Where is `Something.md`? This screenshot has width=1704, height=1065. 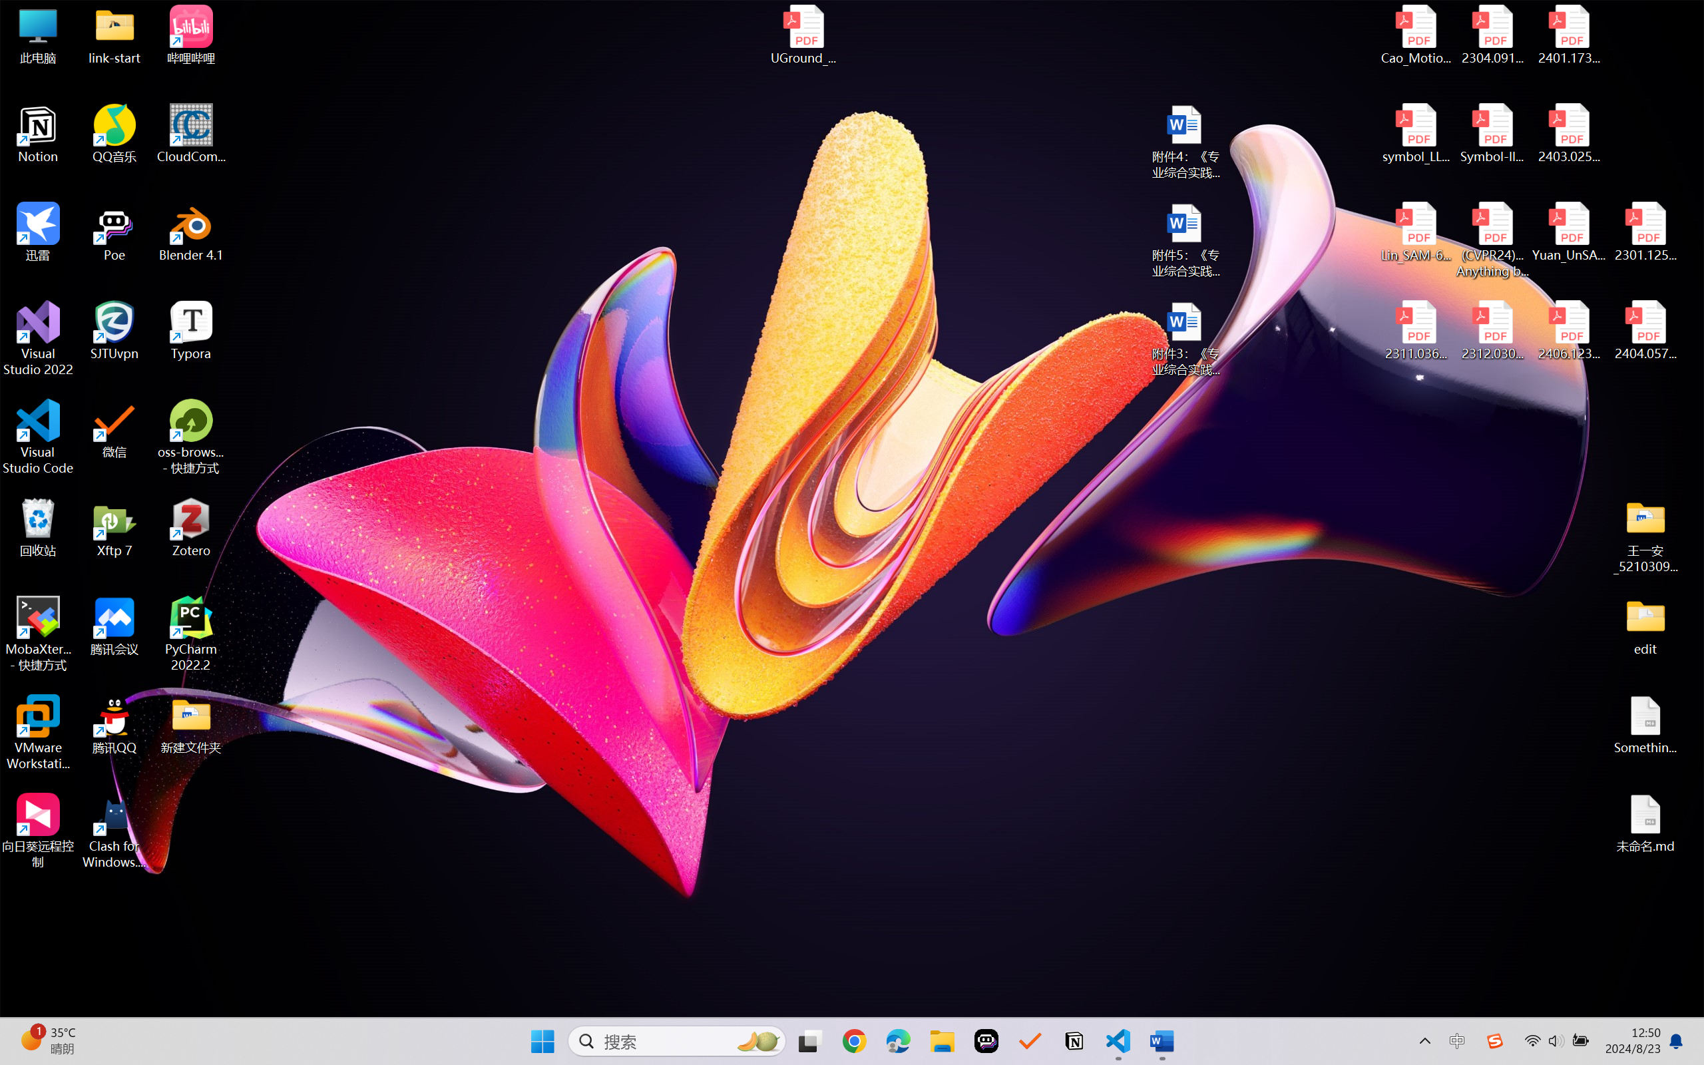 Something.md is located at coordinates (1645, 725).